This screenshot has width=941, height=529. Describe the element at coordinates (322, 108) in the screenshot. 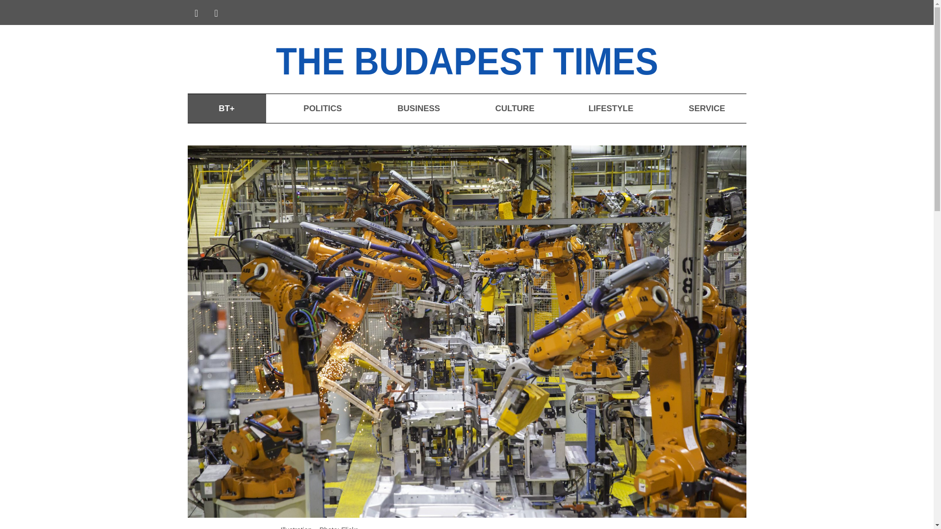

I see `POLITICS` at that location.